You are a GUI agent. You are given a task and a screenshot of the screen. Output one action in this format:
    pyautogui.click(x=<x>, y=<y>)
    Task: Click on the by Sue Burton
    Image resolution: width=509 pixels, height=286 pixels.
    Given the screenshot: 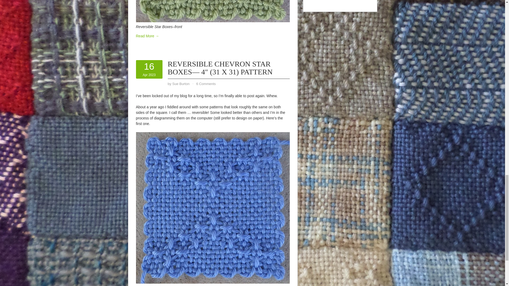 What is the action you would take?
    pyautogui.click(x=149, y=69)
    